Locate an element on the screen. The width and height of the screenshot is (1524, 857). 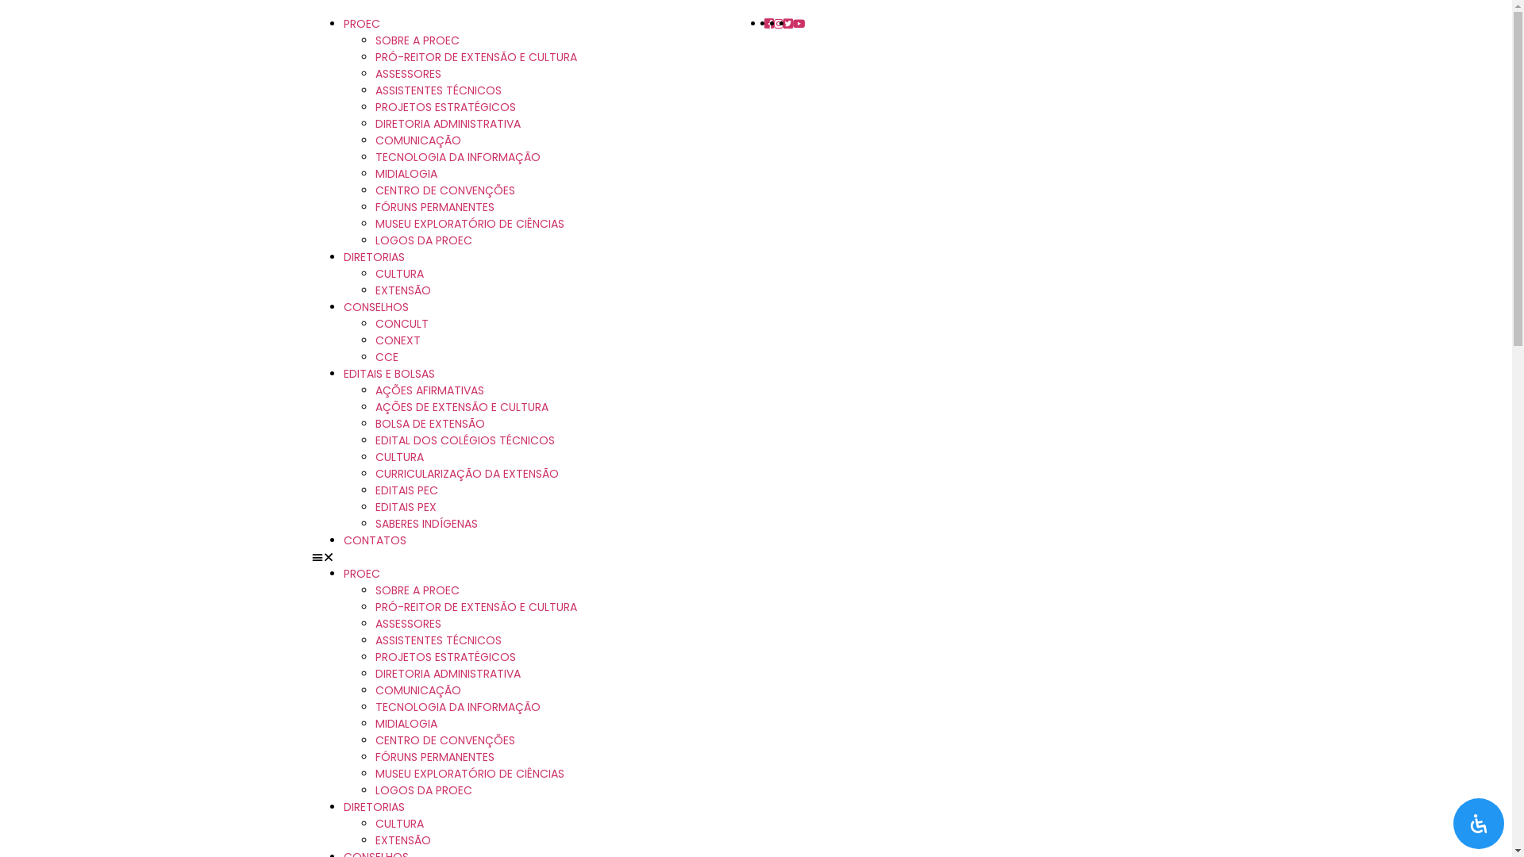
SOBRE A PROEC is located at coordinates (417, 40).